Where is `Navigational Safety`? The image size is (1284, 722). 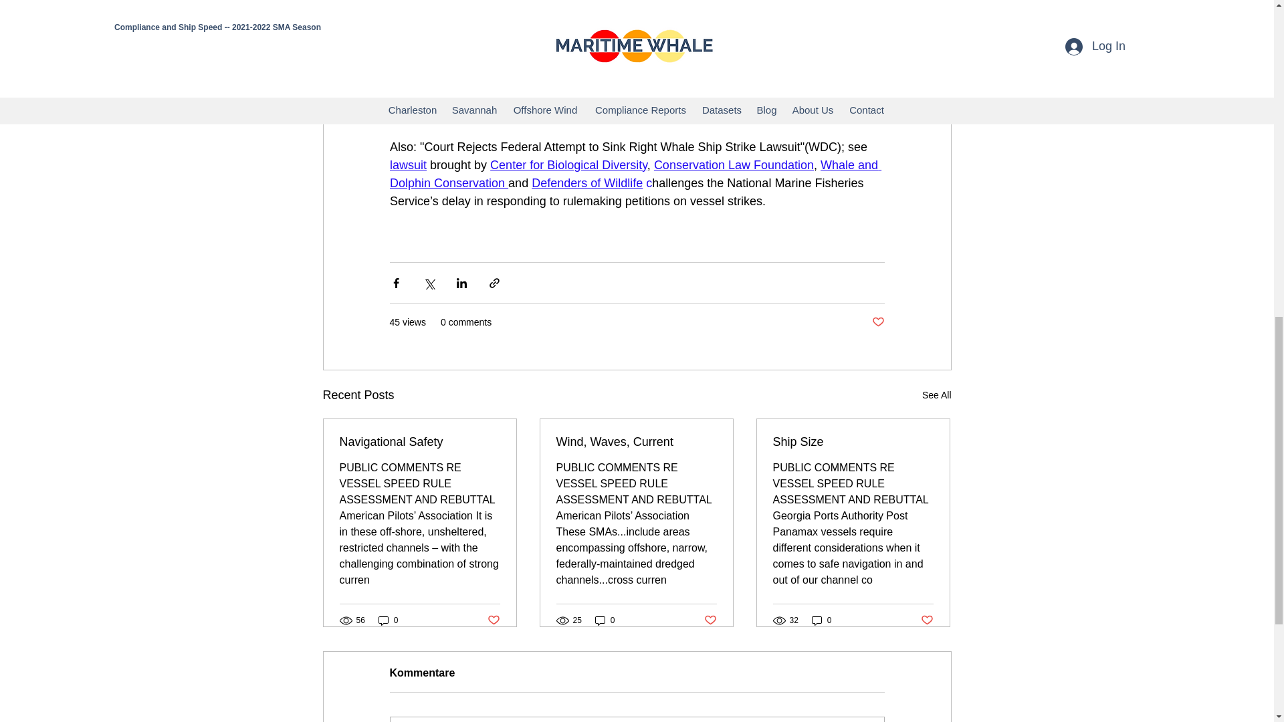
Navigational Safety is located at coordinates (420, 442).